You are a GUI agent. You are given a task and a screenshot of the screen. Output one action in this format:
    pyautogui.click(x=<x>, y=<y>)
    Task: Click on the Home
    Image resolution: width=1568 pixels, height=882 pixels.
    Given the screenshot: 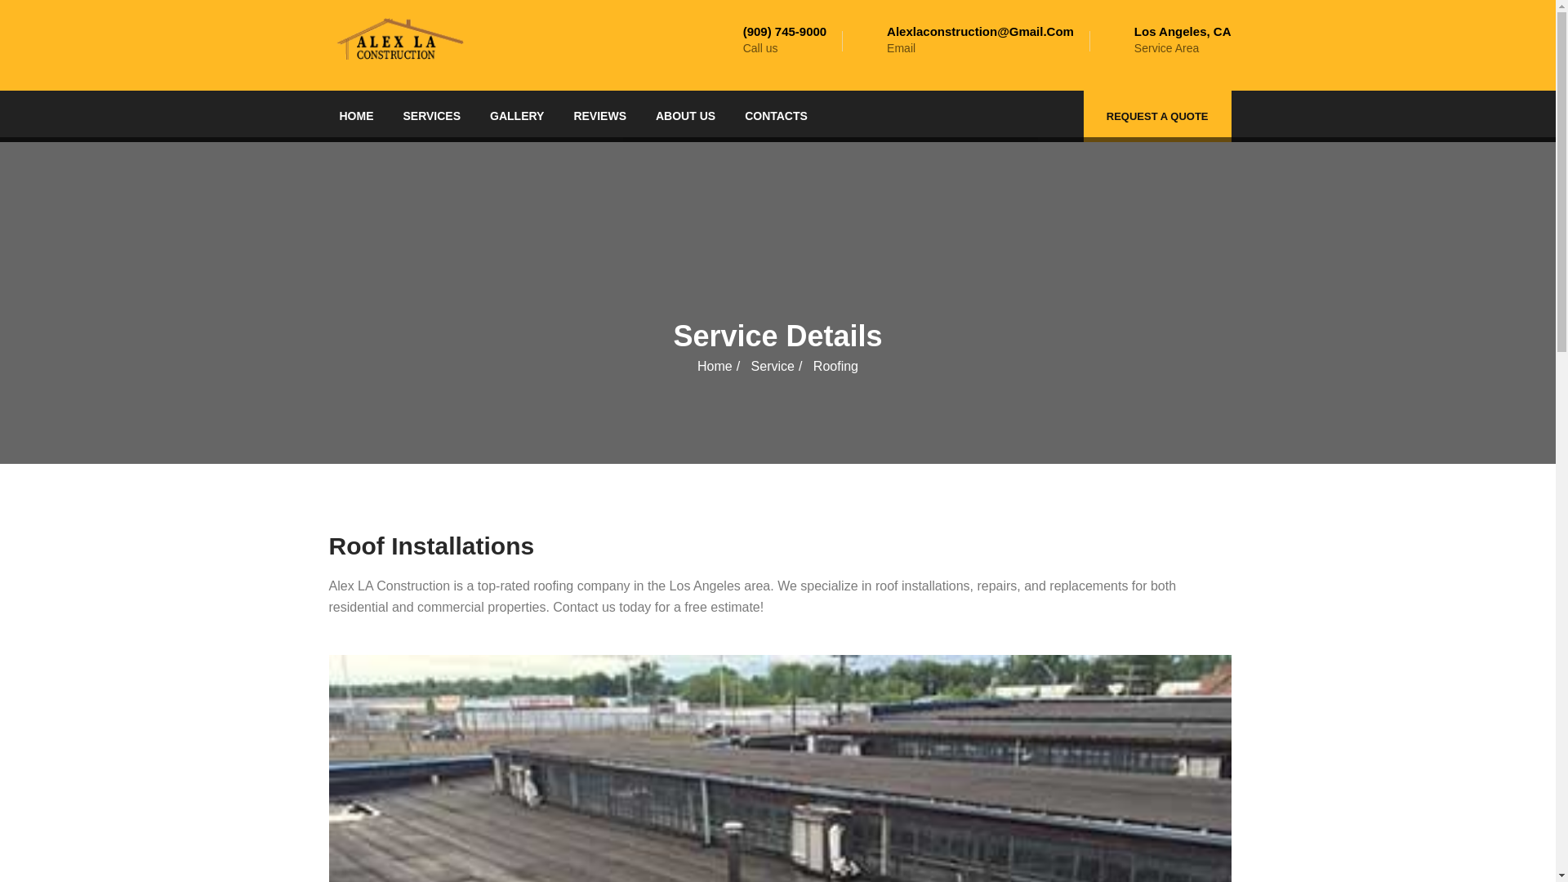 What is the action you would take?
    pyautogui.click(x=715, y=366)
    